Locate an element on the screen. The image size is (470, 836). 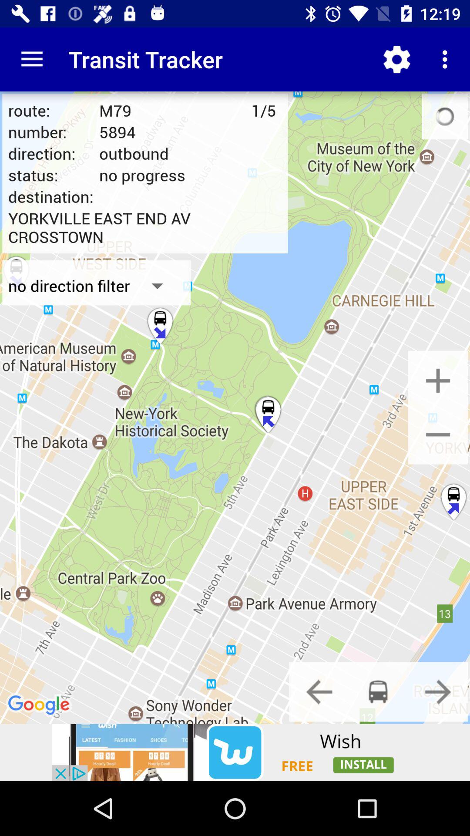
go to previous is located at coordinates (319, 691).